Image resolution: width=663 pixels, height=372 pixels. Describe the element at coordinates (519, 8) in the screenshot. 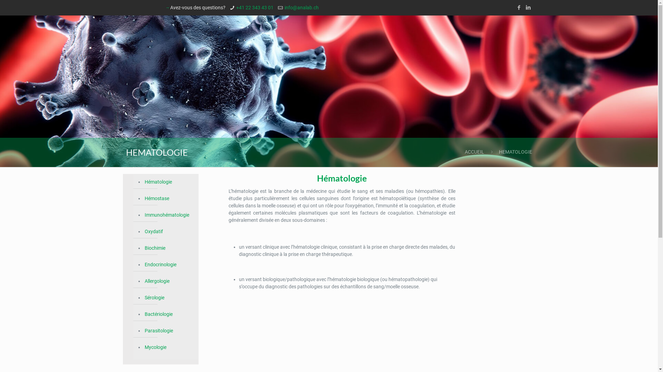

I see `Facebook` at that location.